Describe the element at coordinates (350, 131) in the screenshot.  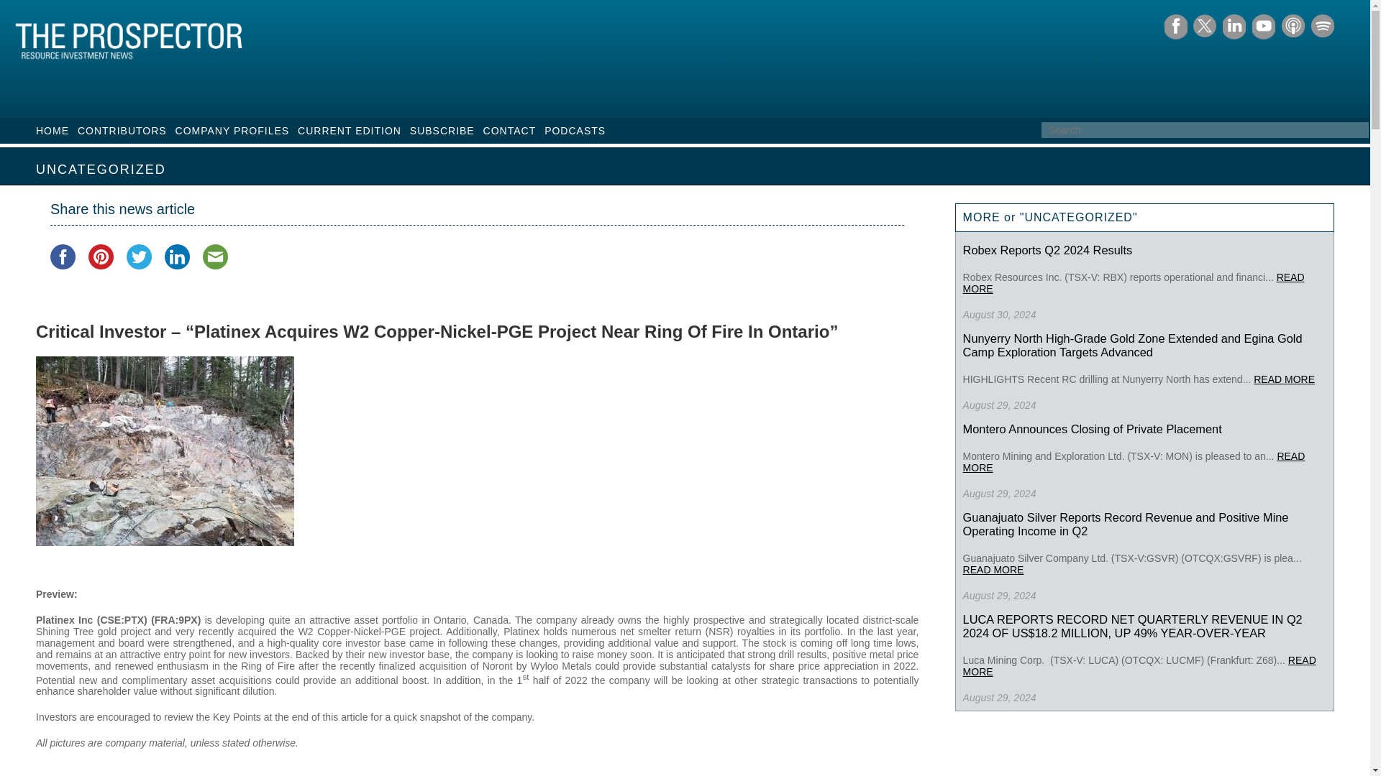
I see `CURRENT EDITION` at that location.